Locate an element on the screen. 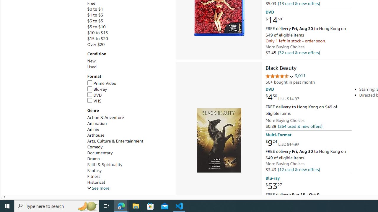 The width and height of the screenshot is (378, 212). (32 used & new offers) is located at coordinates (299, 52).